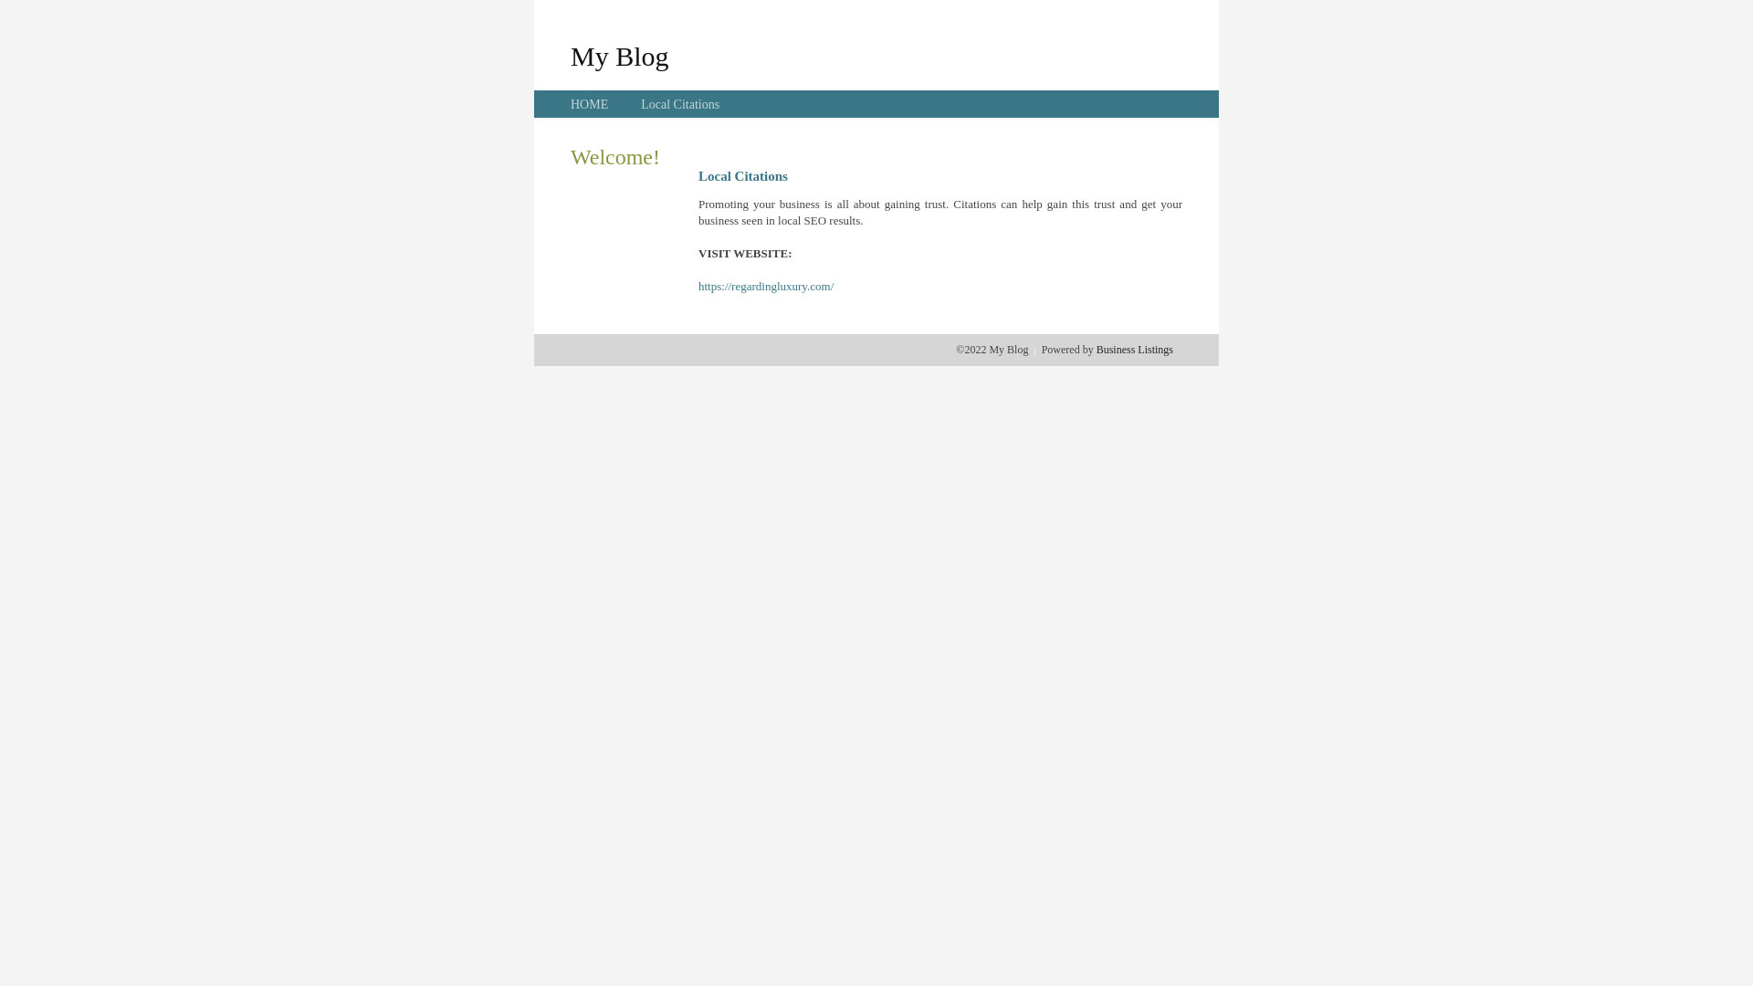 The image size is (1753, 986). What do you see at coordinates (766, 287) in the screenshot?
I see `https://regardingluxury.com/` at bounding box center [766, 287].